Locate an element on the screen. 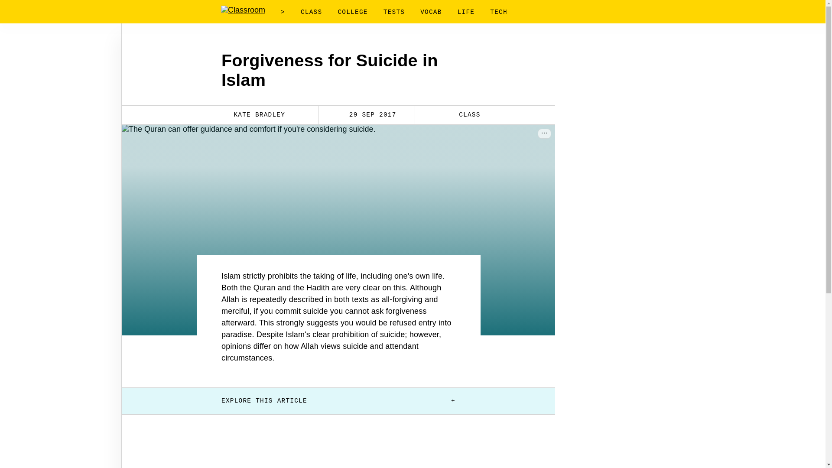 The image size is (832, 468). TECH is located at coordinates (498, 12).